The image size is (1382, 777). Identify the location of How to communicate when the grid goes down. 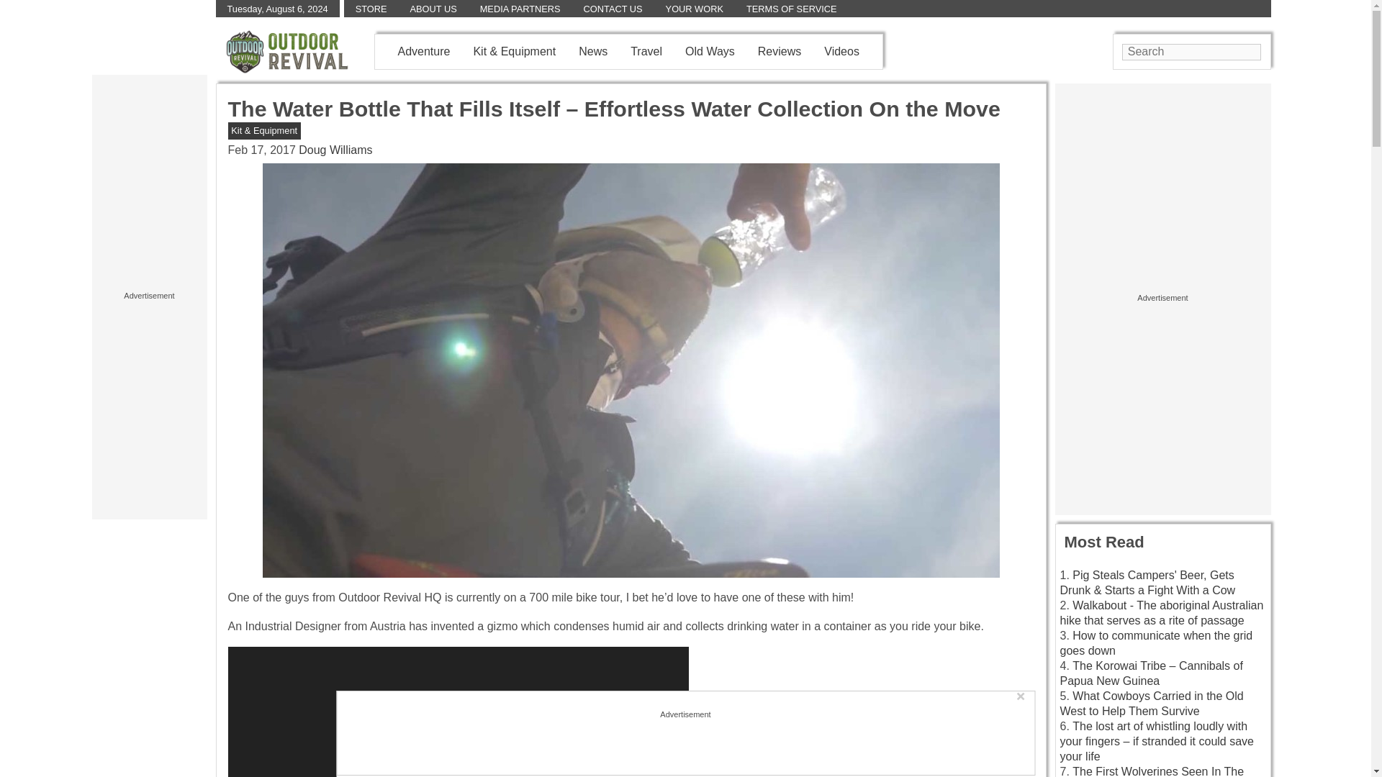
(1156, 642).